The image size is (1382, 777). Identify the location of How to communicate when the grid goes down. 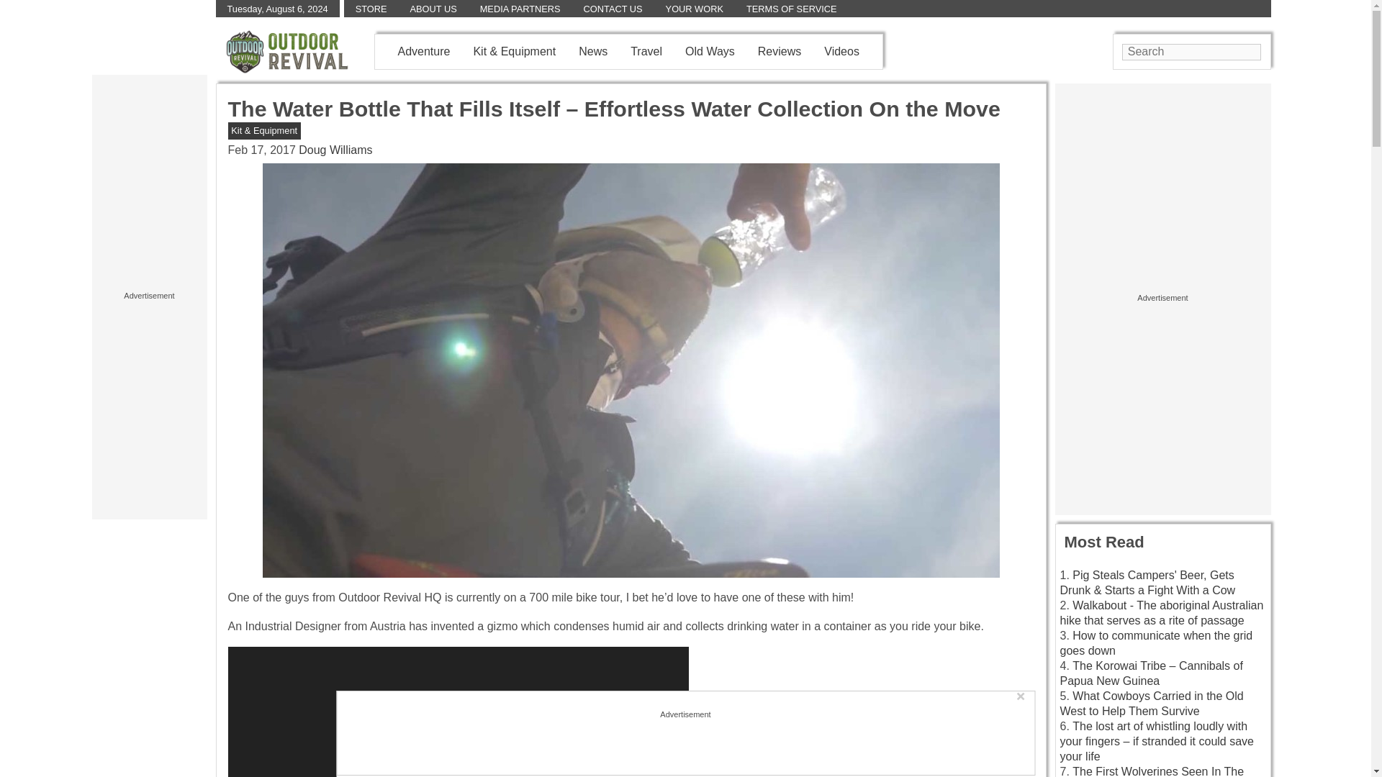
(1156, 642).